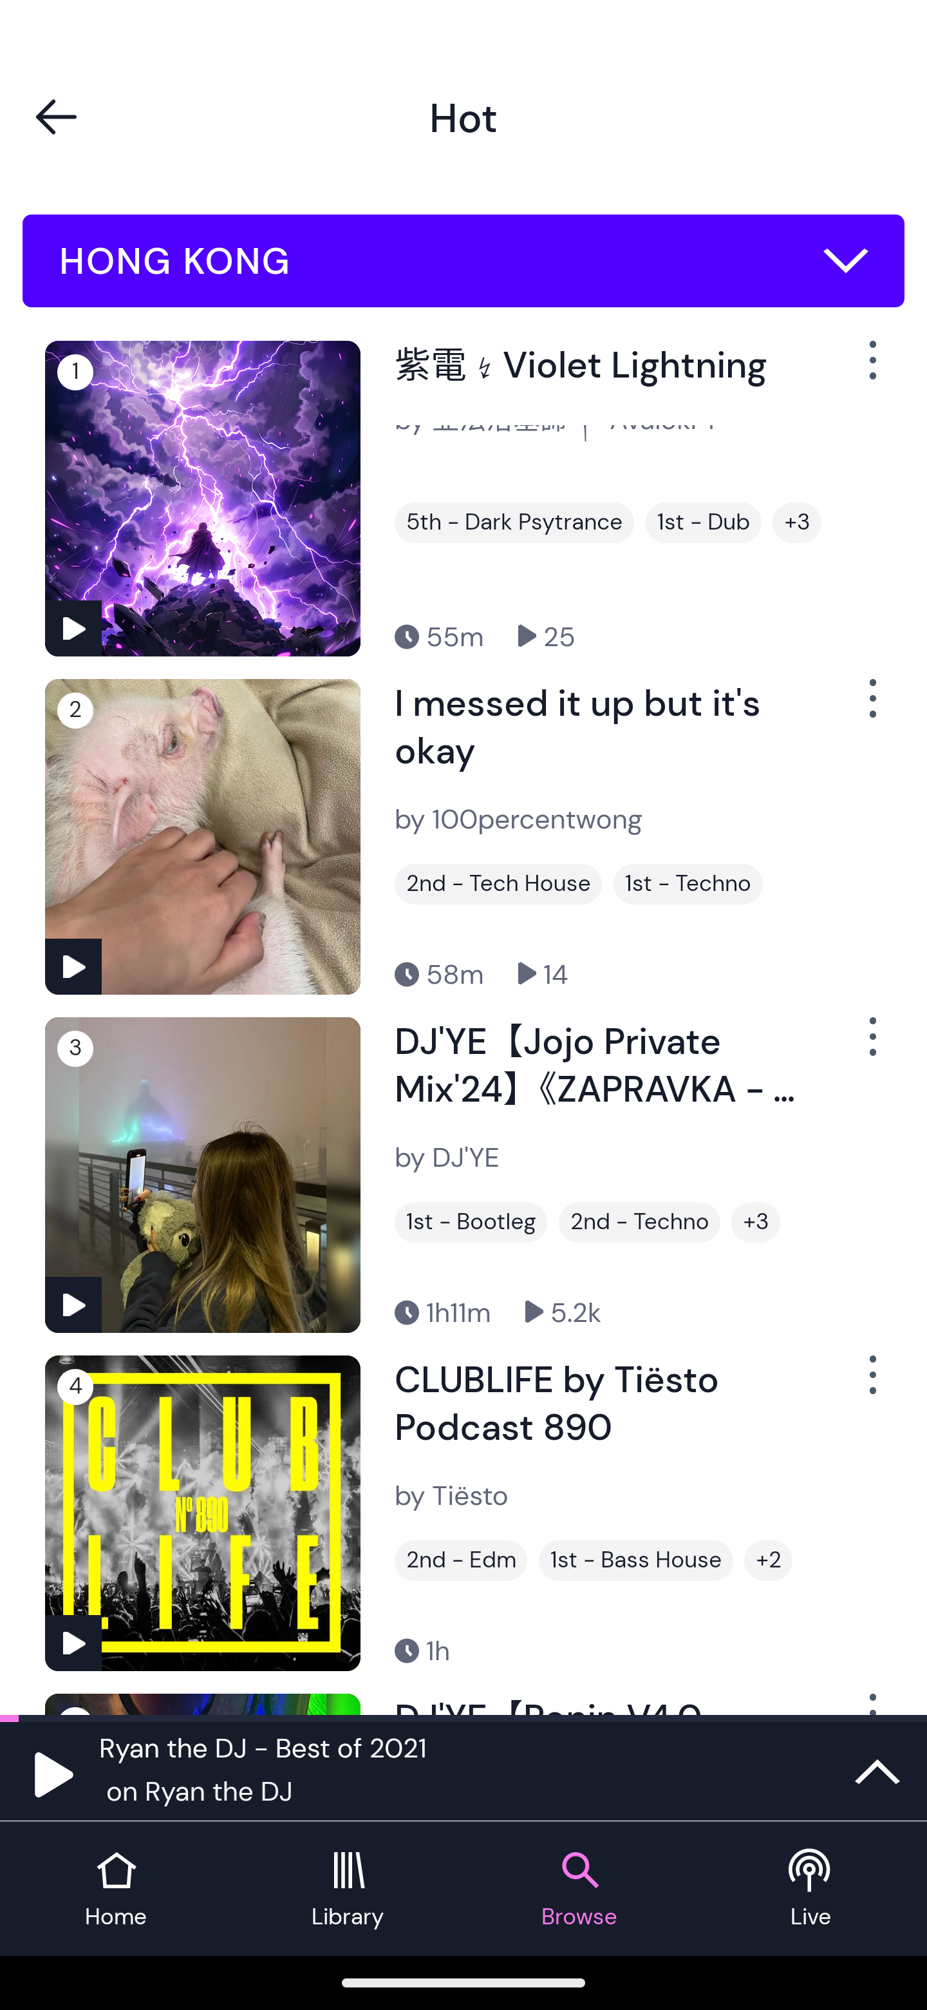 Image resolution: width=927 pixels, height=2010 pixels. What do you see at coordinates (688, 884) in the screenshot?
I see `1st - Techno` at bounding box center [688, 884].